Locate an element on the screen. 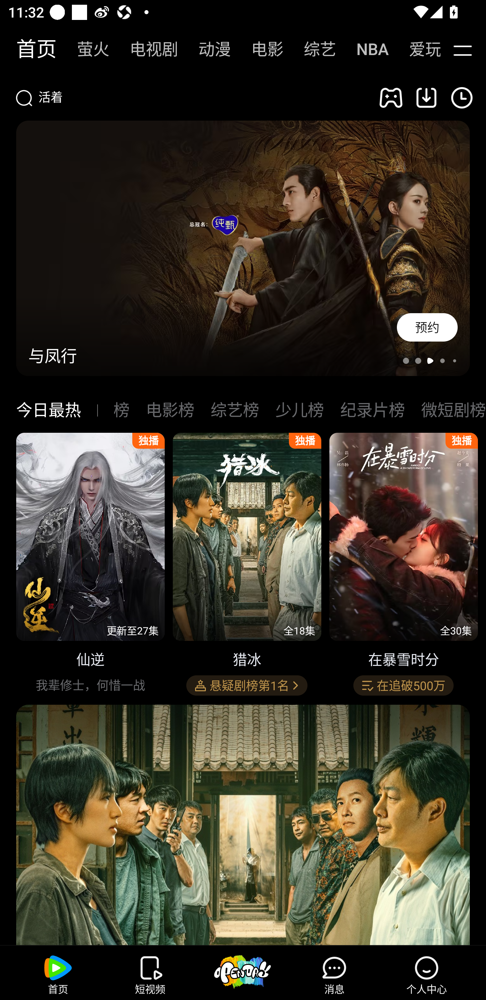  仙逆 我辈修士，何惜一战 is located at coordinates (90, 566).